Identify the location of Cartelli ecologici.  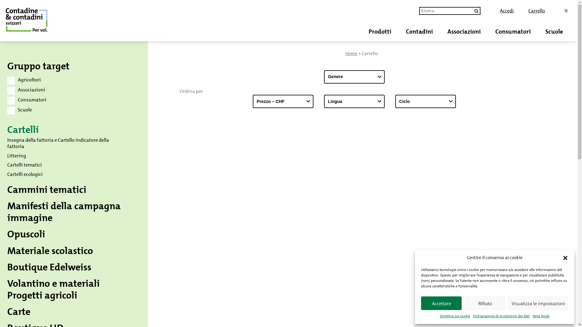
(25, 174).